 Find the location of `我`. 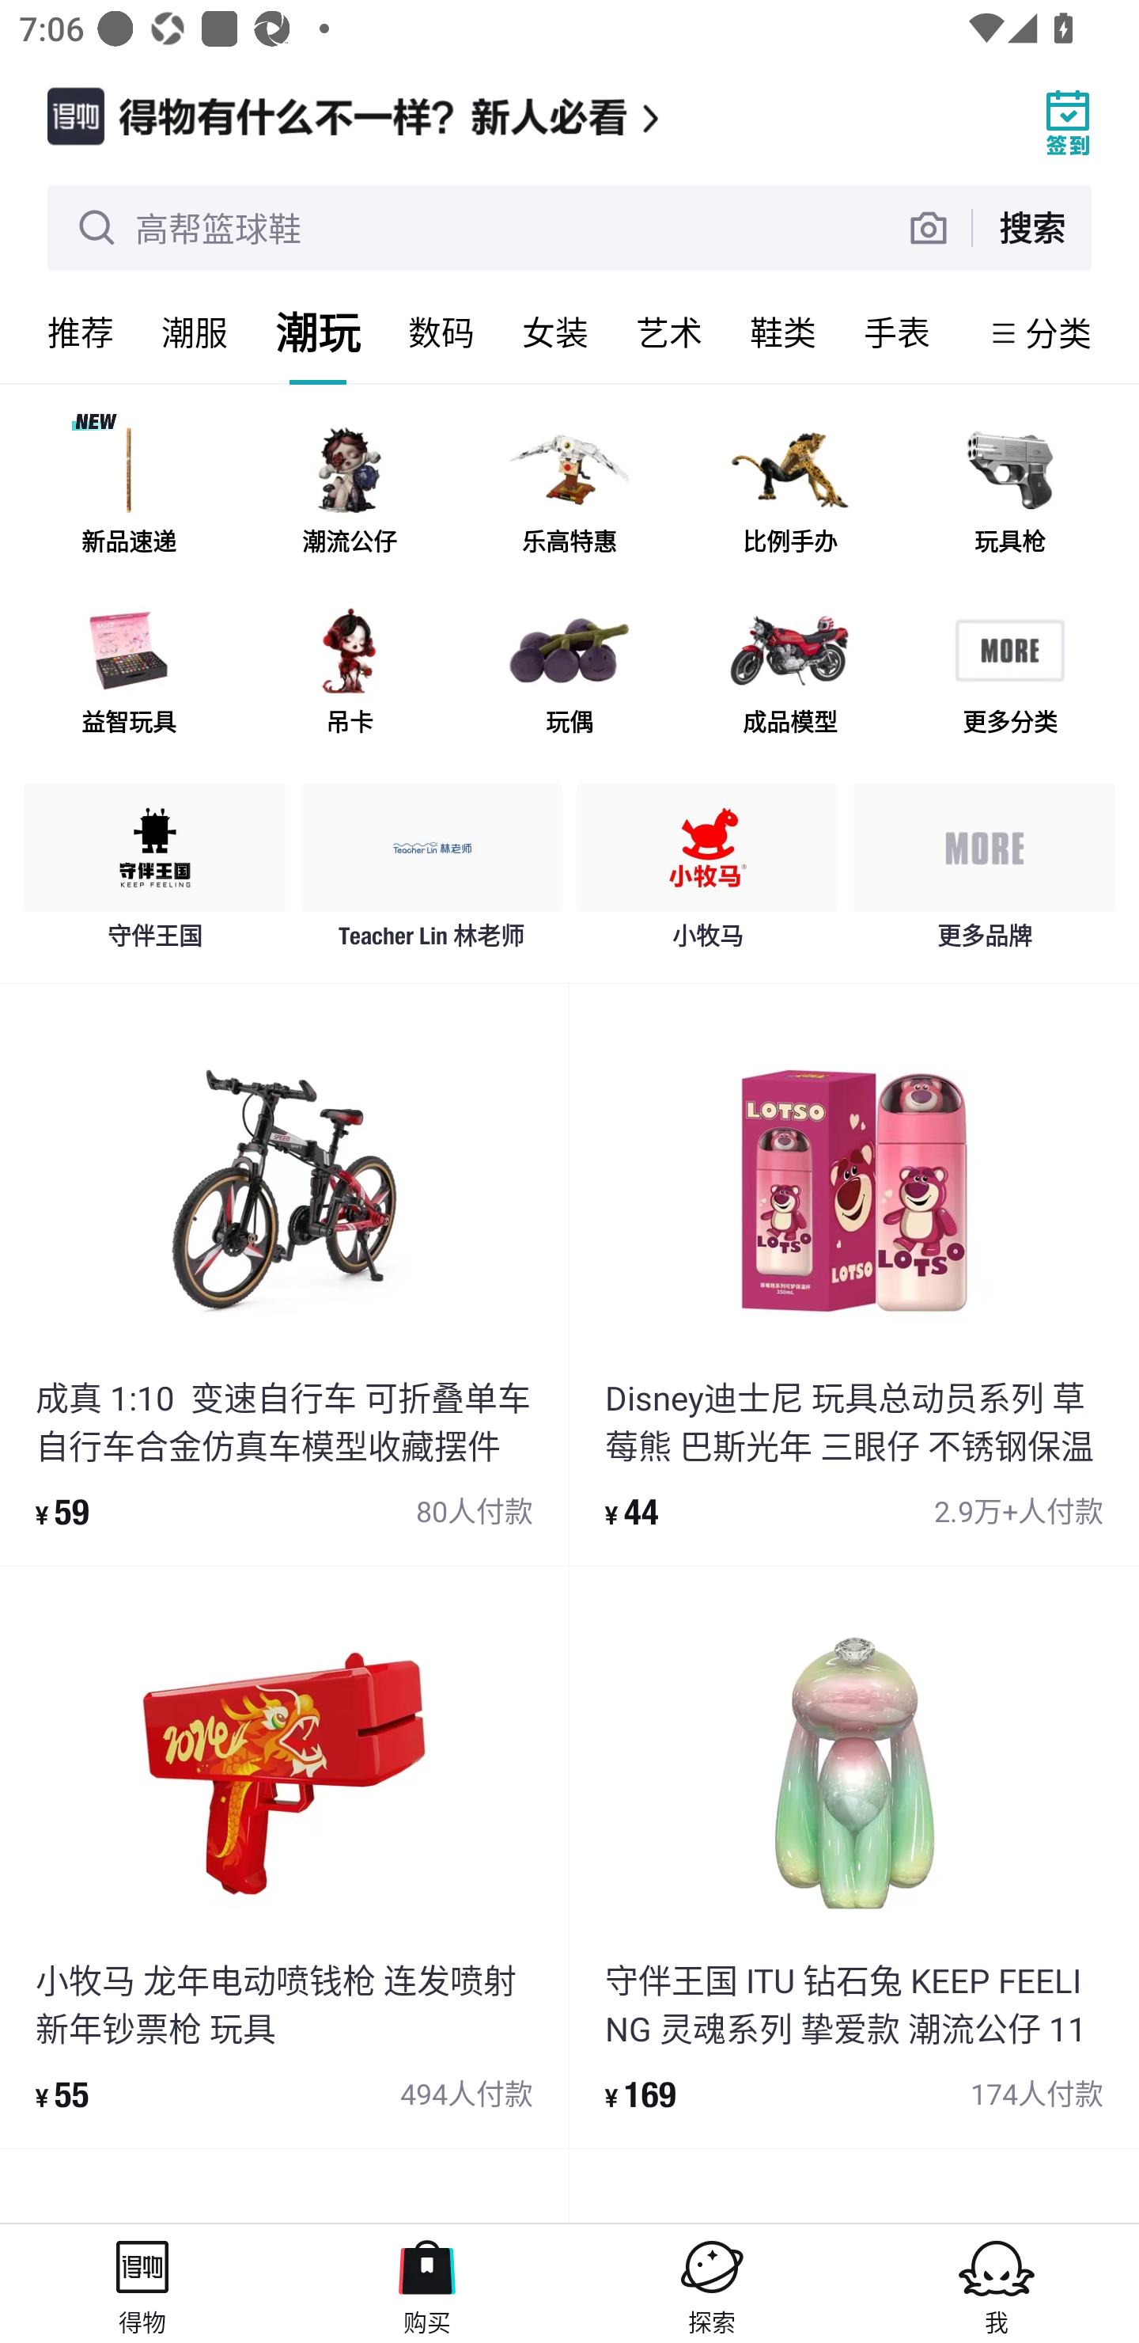

我 is located at coordinates (997, 2283).